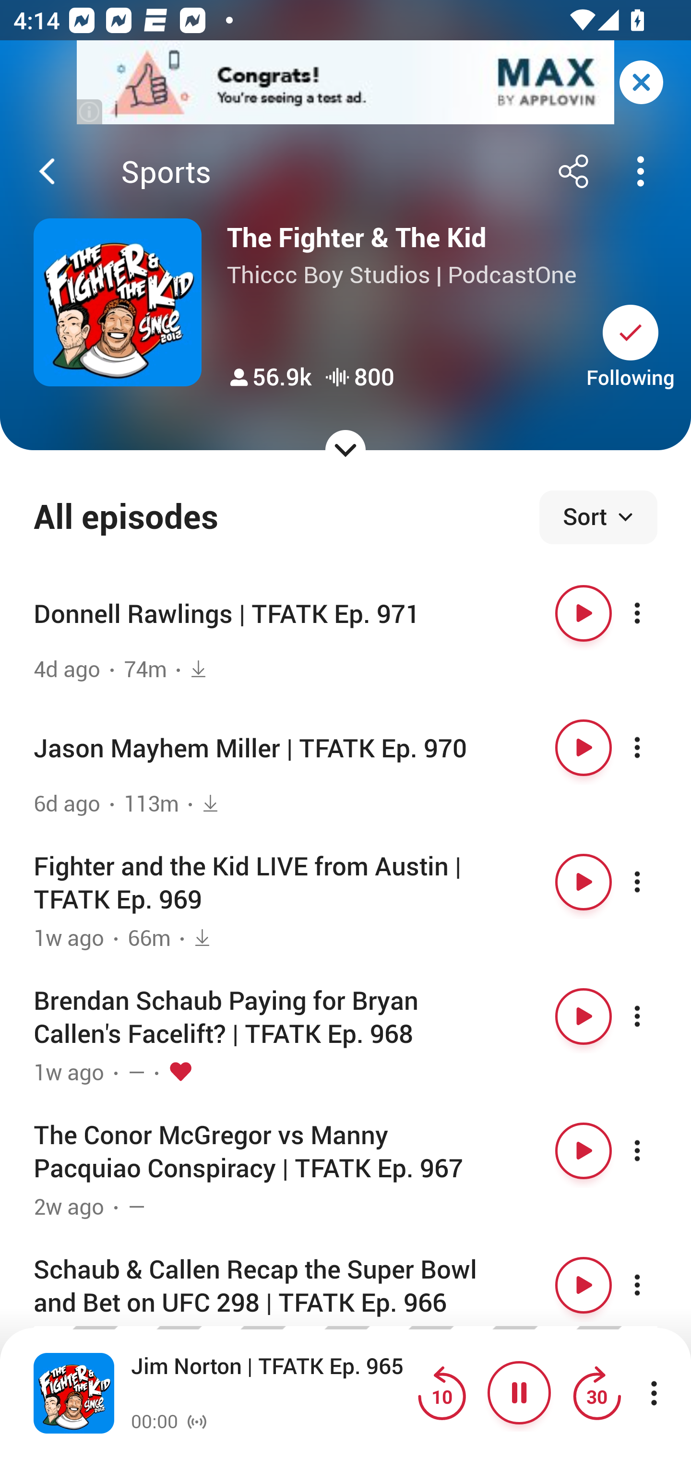 This screenshot has width=691, height=1459. What do you see at coordinates (654, 1285) in the screenshot?
I see `More options` at bounding box center [654, 1285].